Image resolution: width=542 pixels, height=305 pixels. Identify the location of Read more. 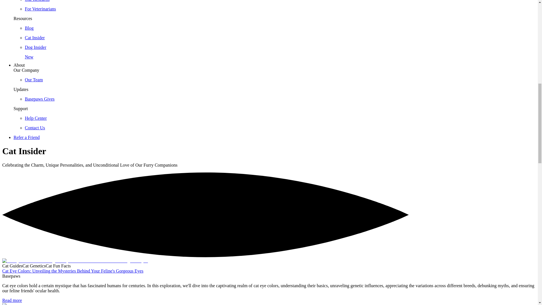
(12, 300).